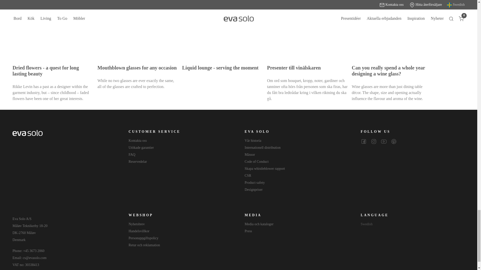 This screenshot has width=481, height=270. What do you see at coordinates (392, 30) in the screenshot?
I see `Can you really spend a whole year designing a wine glass?` at bounding box center [392, 30].